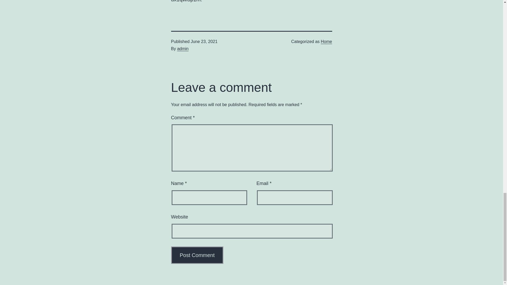 The height and width of the screenshot is (285, 507). What do you see at coordinates (197, 255) in the screenshot?
I see `Post Comment` at bounding box center [197, 255].